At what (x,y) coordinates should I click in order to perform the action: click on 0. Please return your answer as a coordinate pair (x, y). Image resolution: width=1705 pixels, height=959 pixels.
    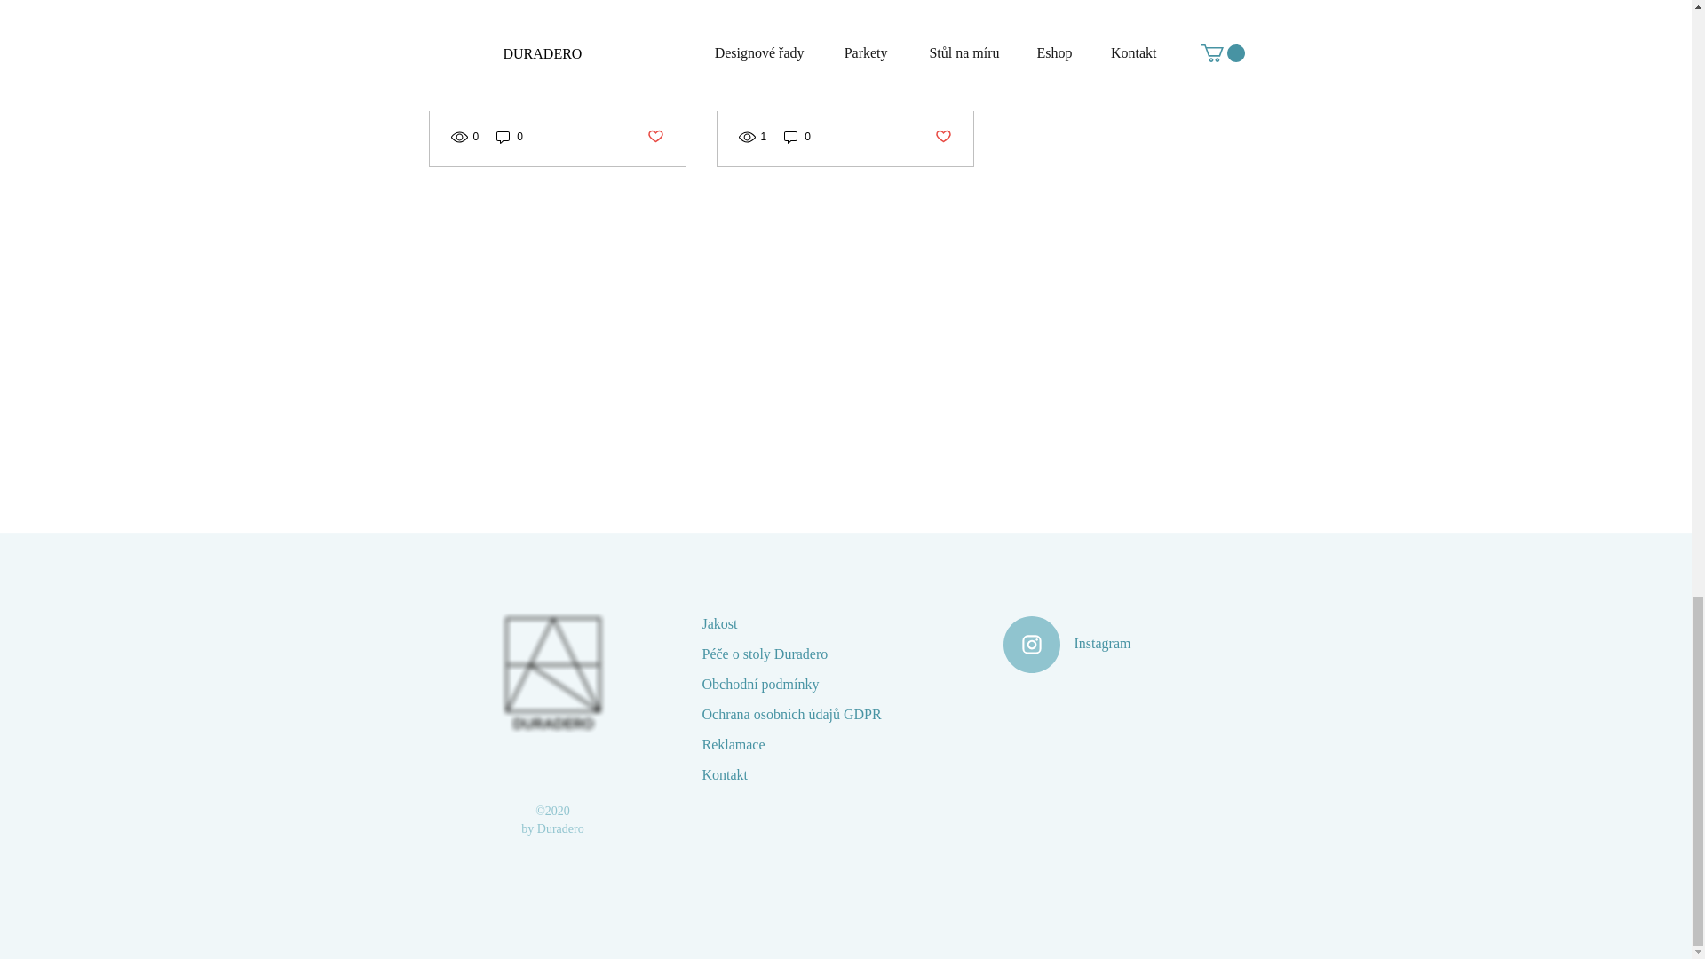
    Looking at the image, I should click on (797, 137).